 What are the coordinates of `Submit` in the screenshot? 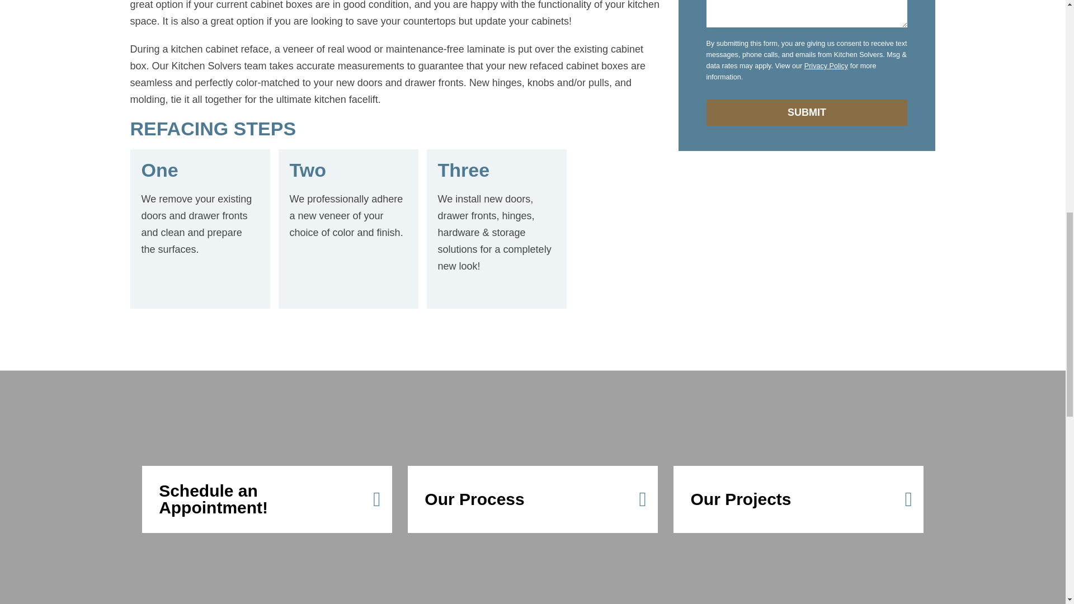 It's located at (807, 112).